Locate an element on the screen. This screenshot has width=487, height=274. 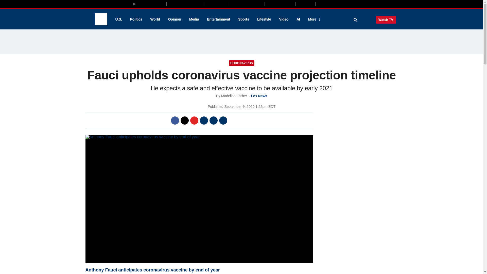
Politics is located at coordinates (136, 19).